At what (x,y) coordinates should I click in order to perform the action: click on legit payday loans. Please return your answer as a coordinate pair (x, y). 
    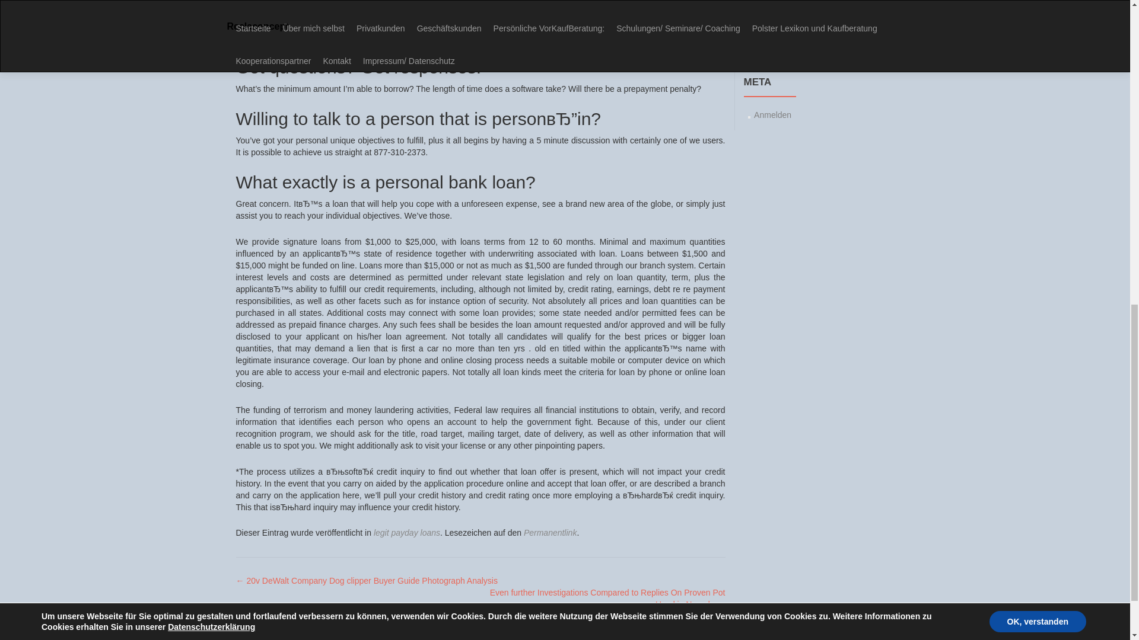
    Looking at the image, I should click on (406, 533).